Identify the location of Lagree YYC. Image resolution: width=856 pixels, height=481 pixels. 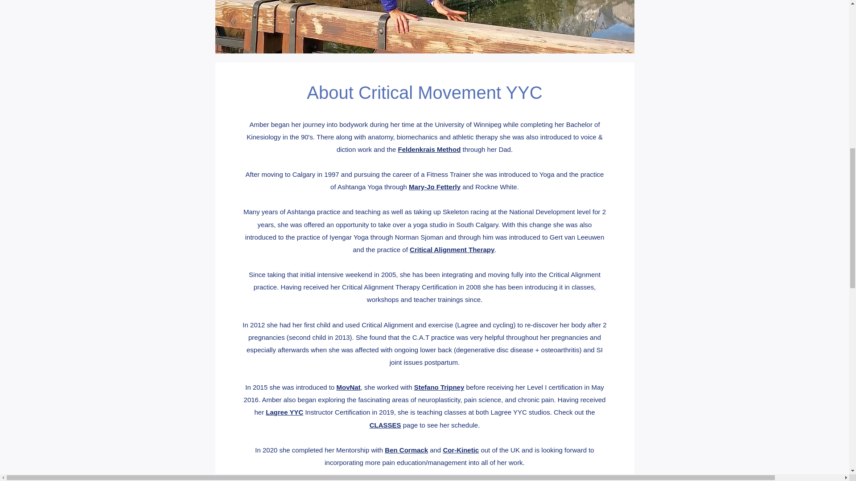
(284, 412).